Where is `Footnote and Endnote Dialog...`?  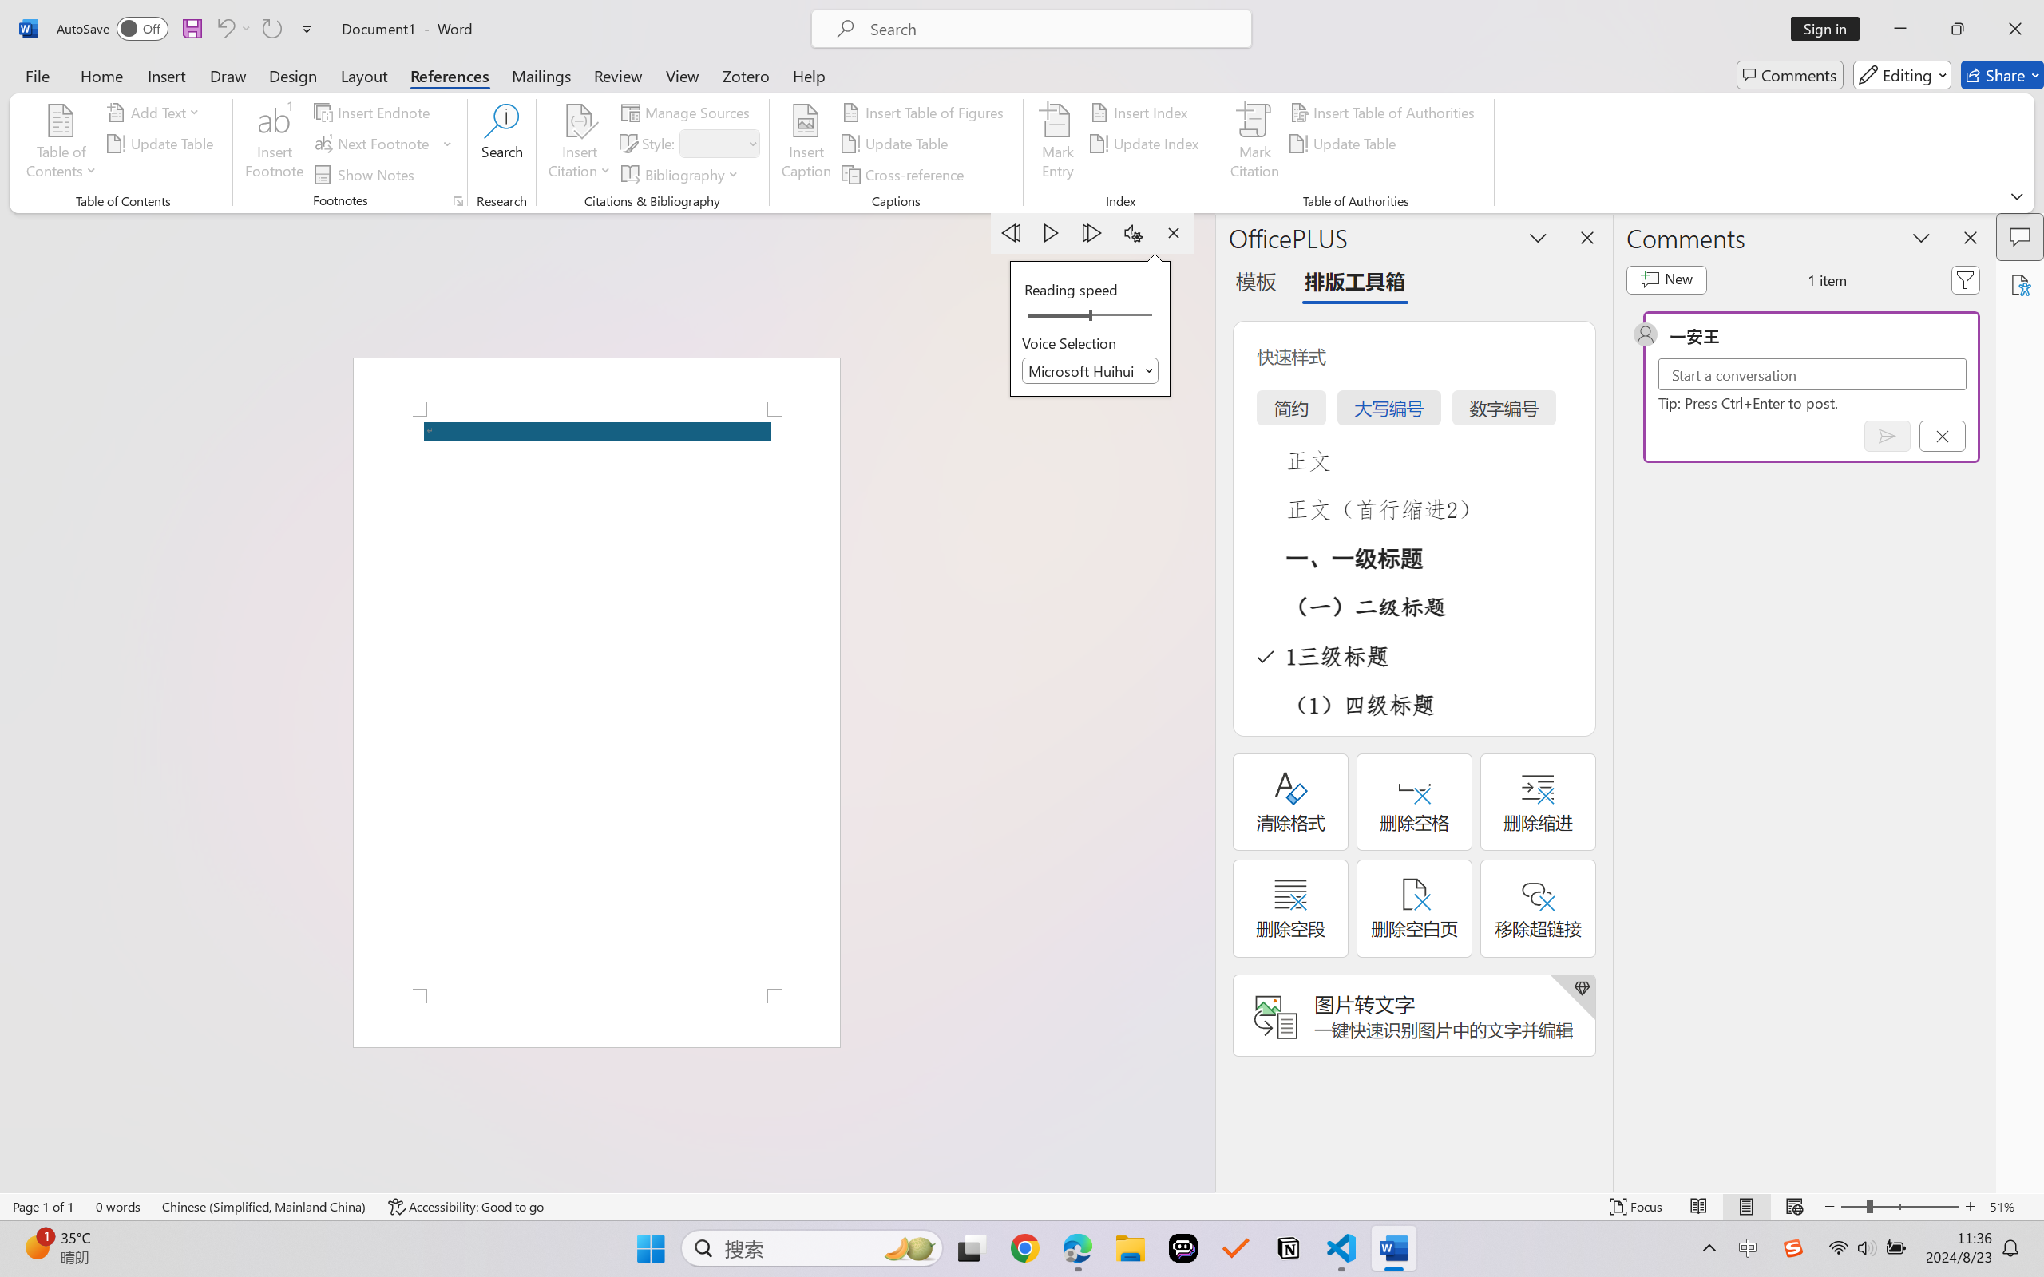 Footnote and Endnote Dialog... is located at coordinates (458, 201).